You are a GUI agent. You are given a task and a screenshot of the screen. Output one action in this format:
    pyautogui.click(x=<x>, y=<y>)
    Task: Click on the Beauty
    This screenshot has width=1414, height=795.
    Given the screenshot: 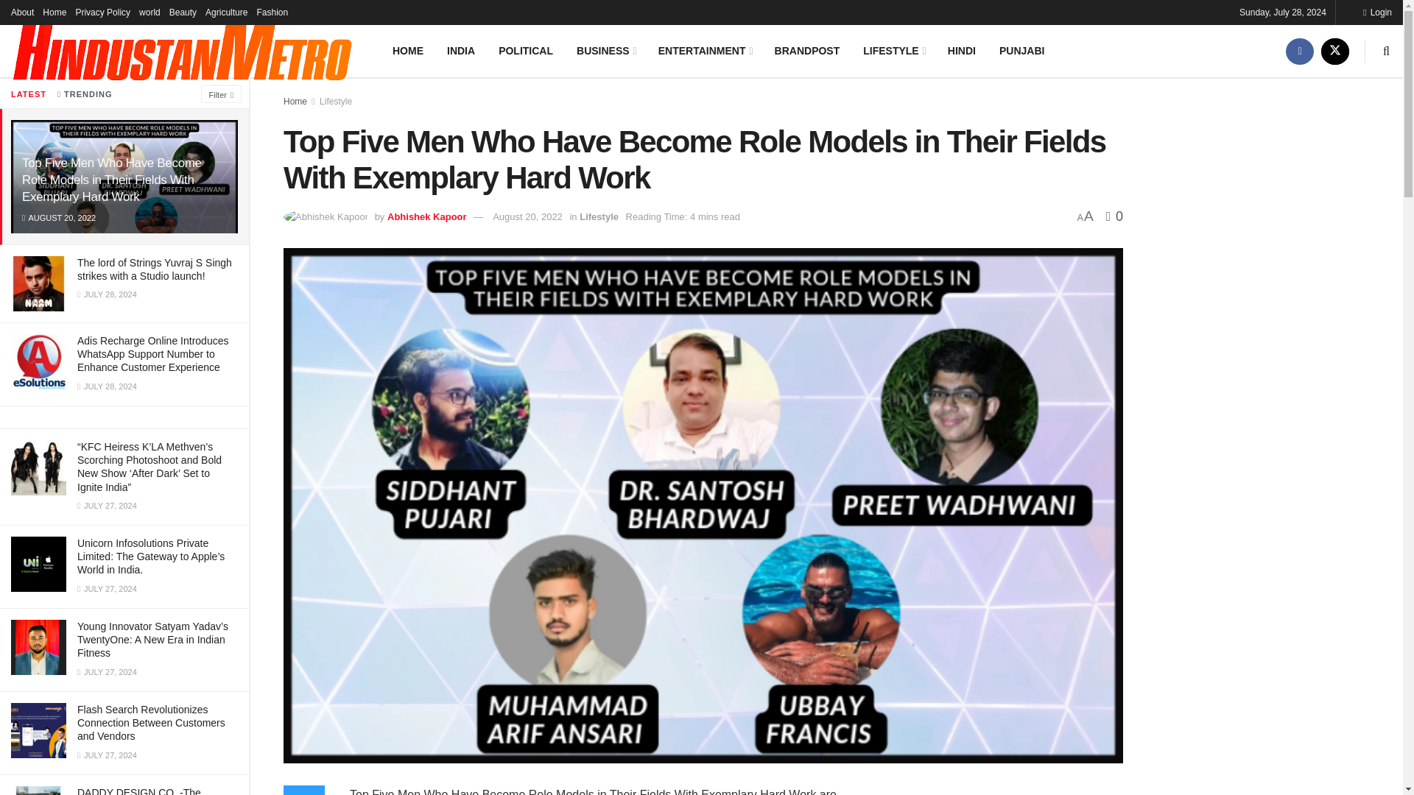 What is the action you would take?
    pyautogui.click(x=183, y=12)
    